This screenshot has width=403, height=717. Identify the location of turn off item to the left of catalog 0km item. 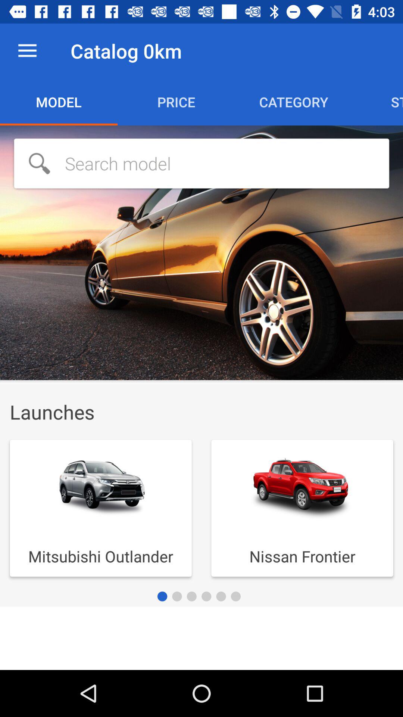
(27, 51).